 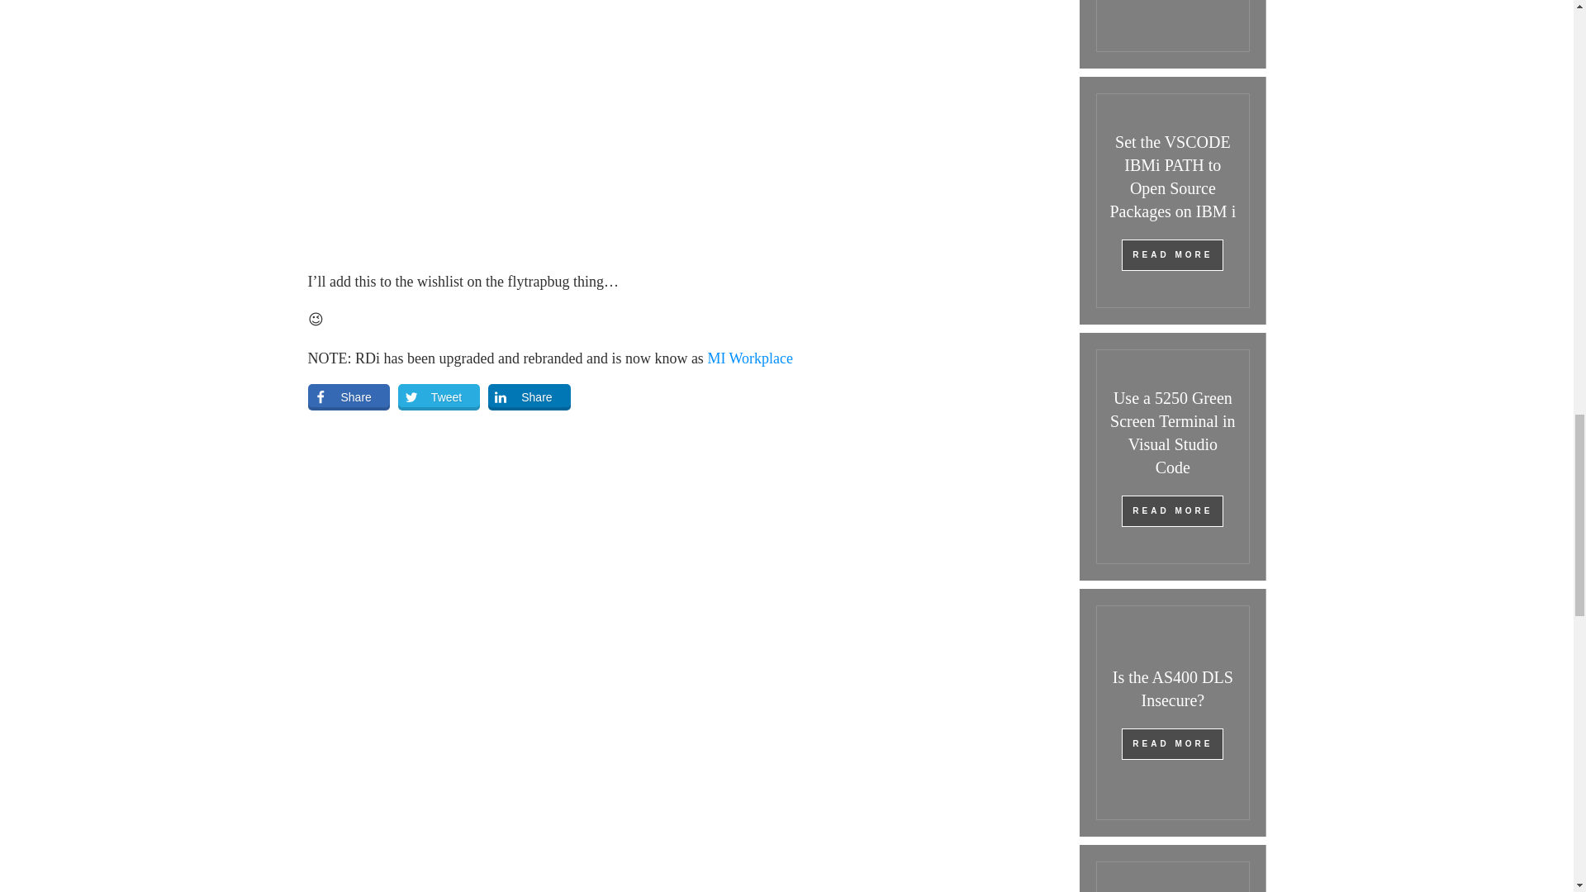 I want to click on MI Workplace, so click(x=750, y=358).